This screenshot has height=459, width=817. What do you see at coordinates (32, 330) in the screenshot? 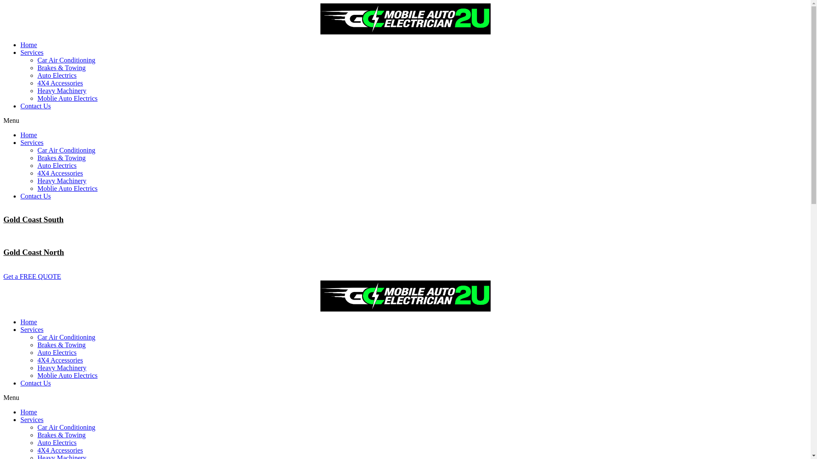
I see `Services` at bounding box center [32, 330].